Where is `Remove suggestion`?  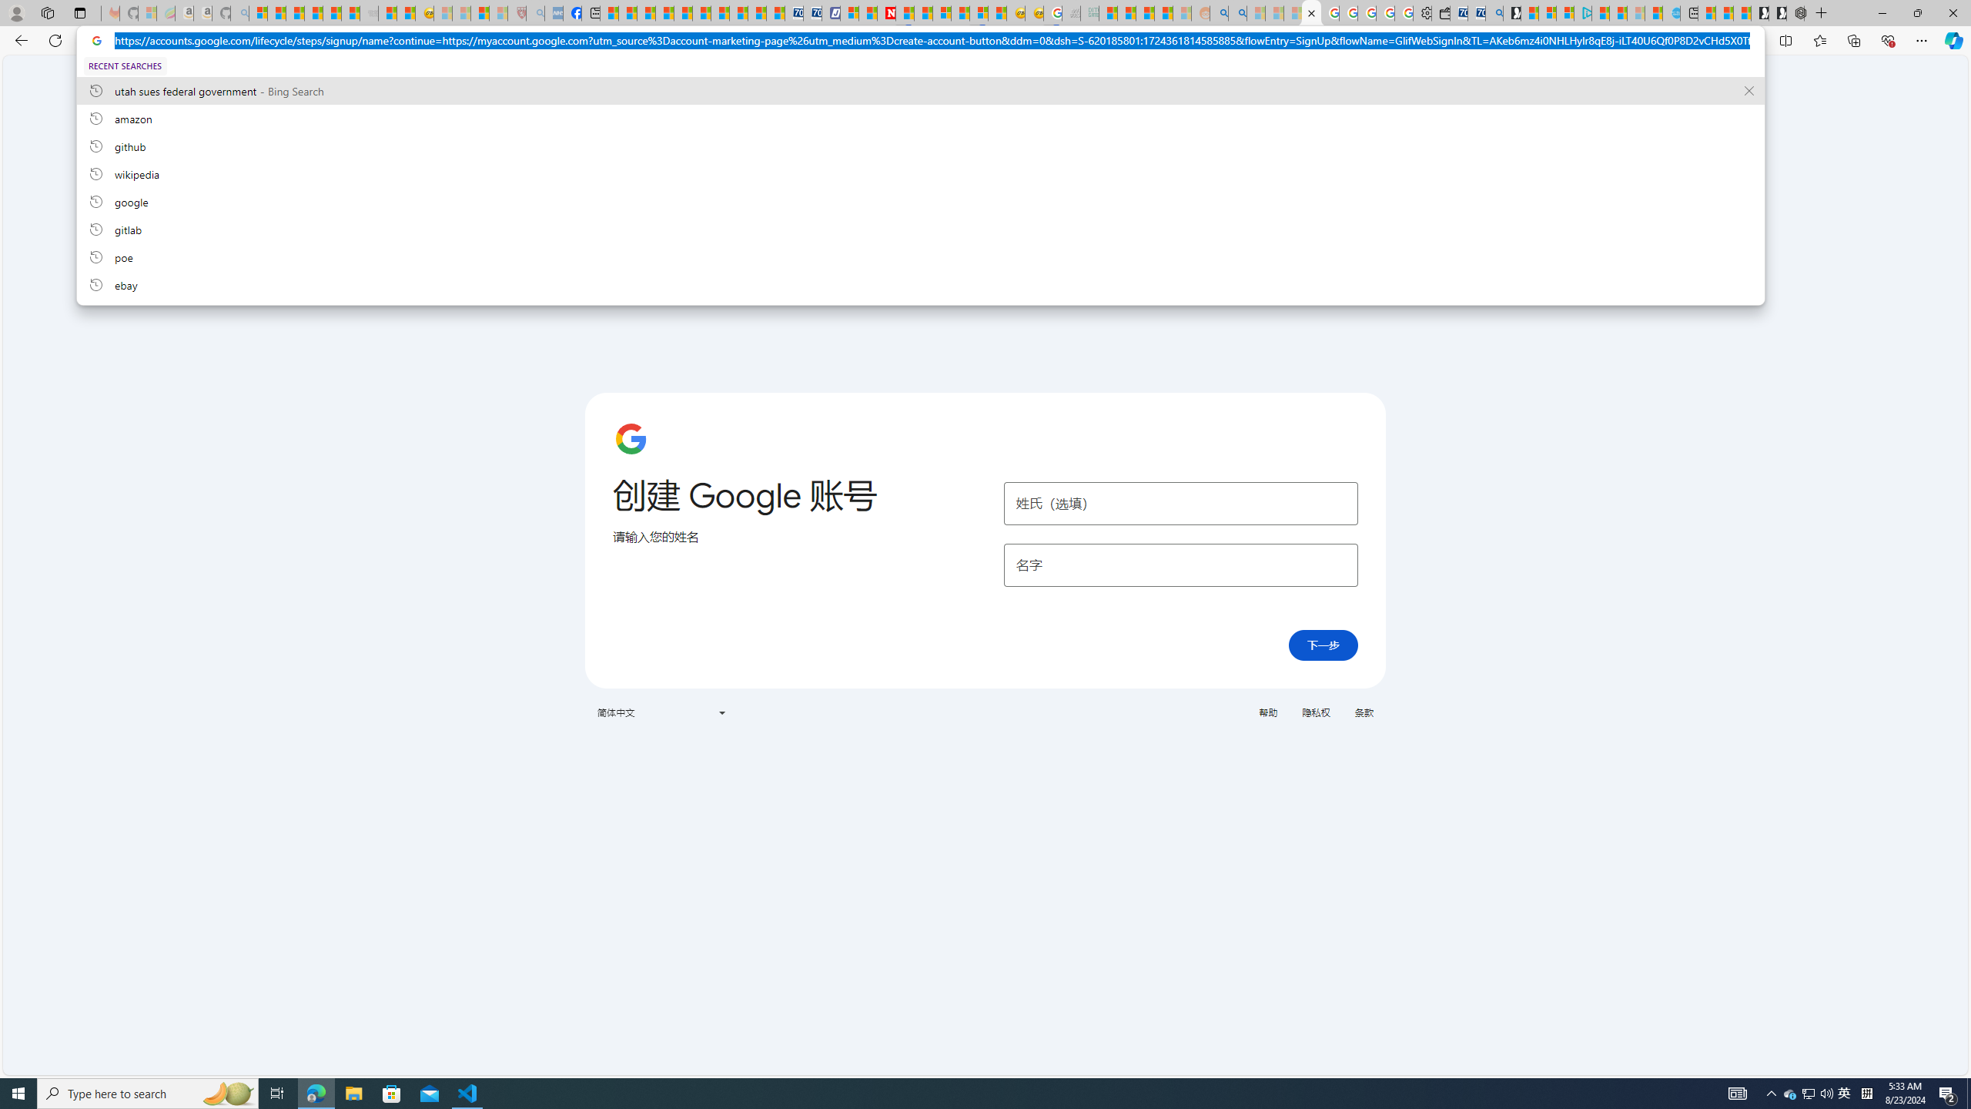 Remove suggestion is located at coordinates (1749, 91).